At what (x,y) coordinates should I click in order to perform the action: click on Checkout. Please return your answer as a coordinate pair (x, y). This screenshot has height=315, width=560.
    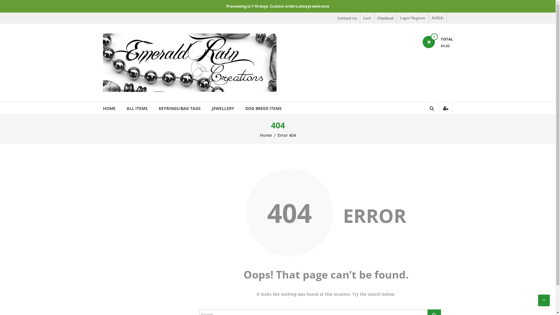
    Looking at the image, I should click on (385, 18).